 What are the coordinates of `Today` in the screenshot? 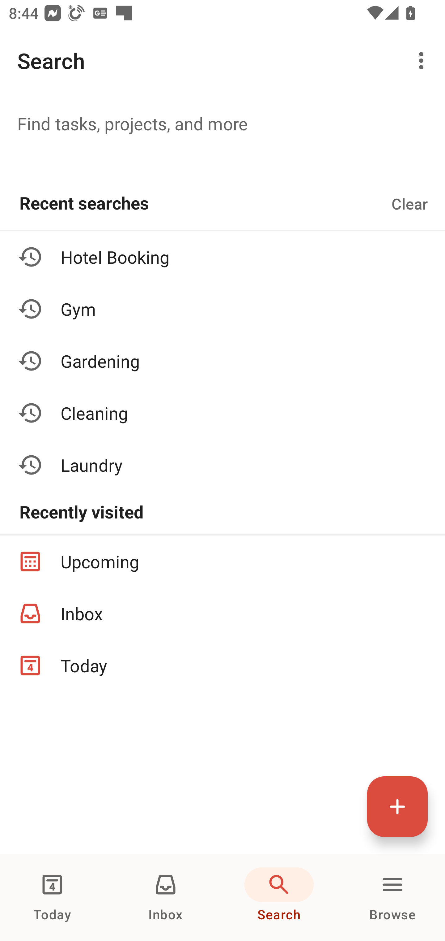 It's located at (222, 666).